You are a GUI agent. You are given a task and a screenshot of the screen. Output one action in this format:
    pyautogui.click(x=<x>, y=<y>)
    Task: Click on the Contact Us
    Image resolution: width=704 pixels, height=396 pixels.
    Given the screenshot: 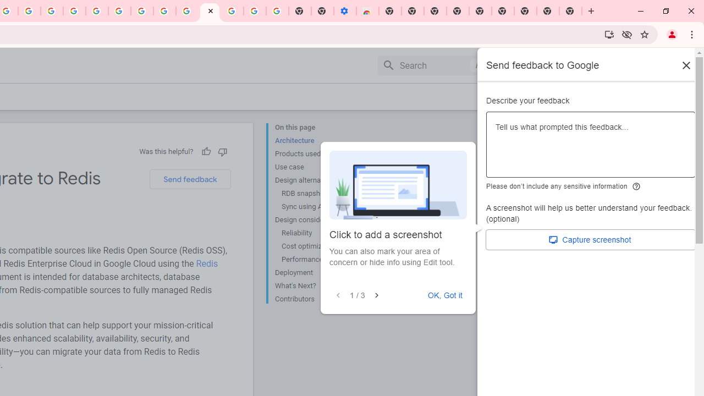 What is the action you would take?
    pyautogui.click(x=577, y=96)
    